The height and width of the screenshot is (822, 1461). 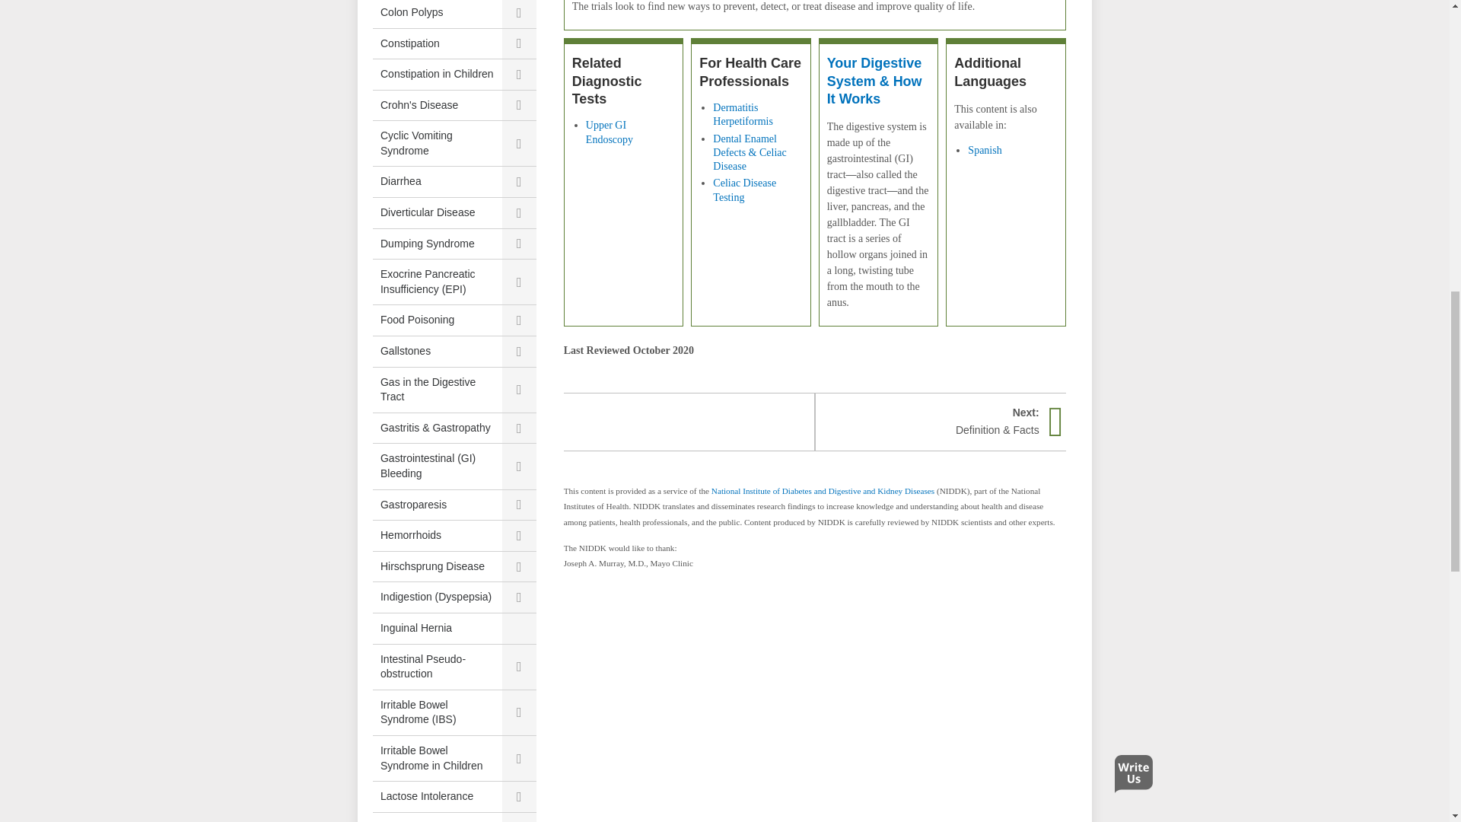 What do you see at coordinates (519, 244) in the screenshot?
I see `Show child pages for "Dumping Syndrome"` at bounding box center [519, 244].